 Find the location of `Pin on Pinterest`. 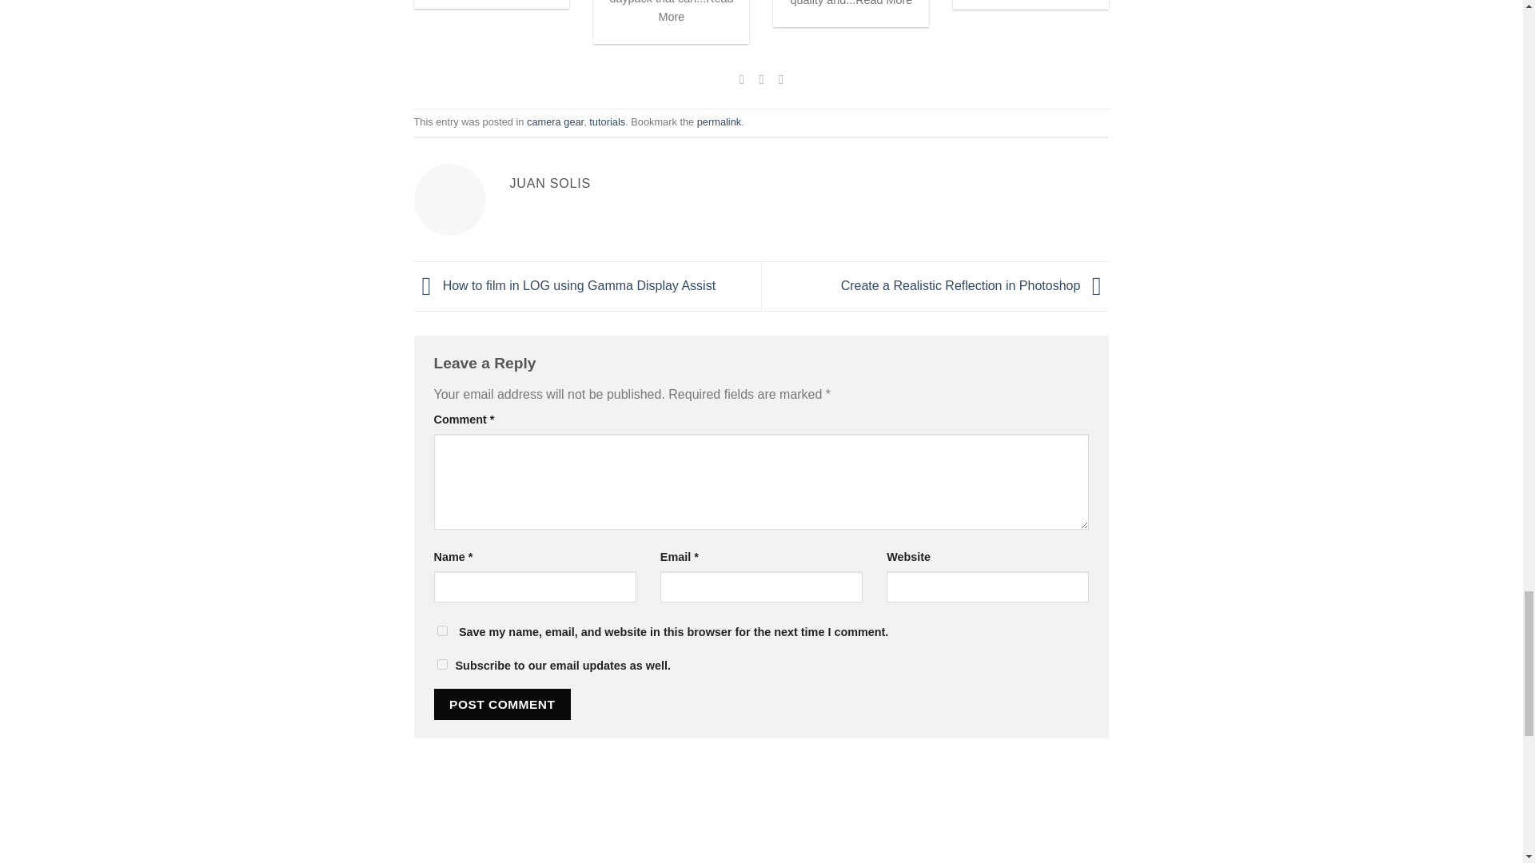

Pin on Pinterest is located at coordinates (780, 78).